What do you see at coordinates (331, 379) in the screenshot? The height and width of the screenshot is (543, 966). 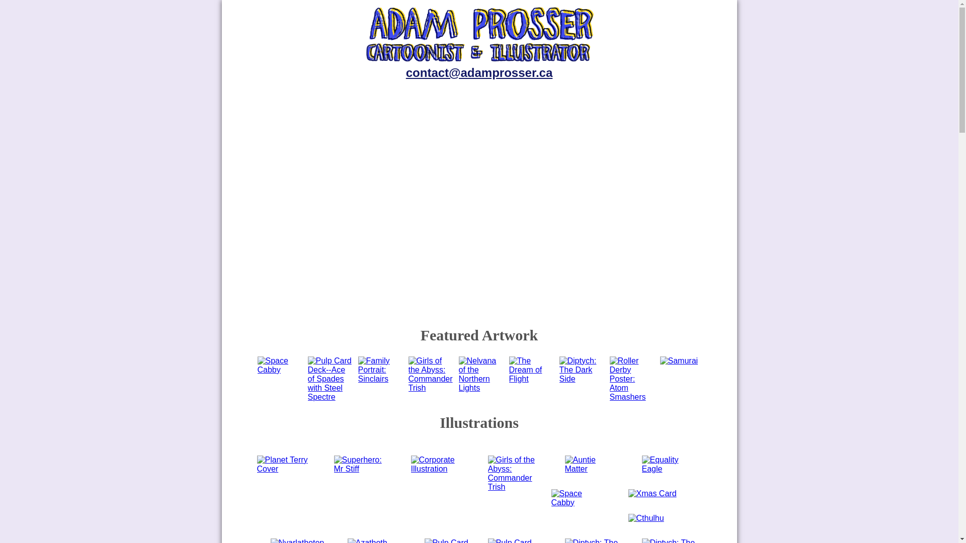 I see `Pulp Card Deck--Ace of Spades with Steel Spectre` at bounding box center [331, 379].